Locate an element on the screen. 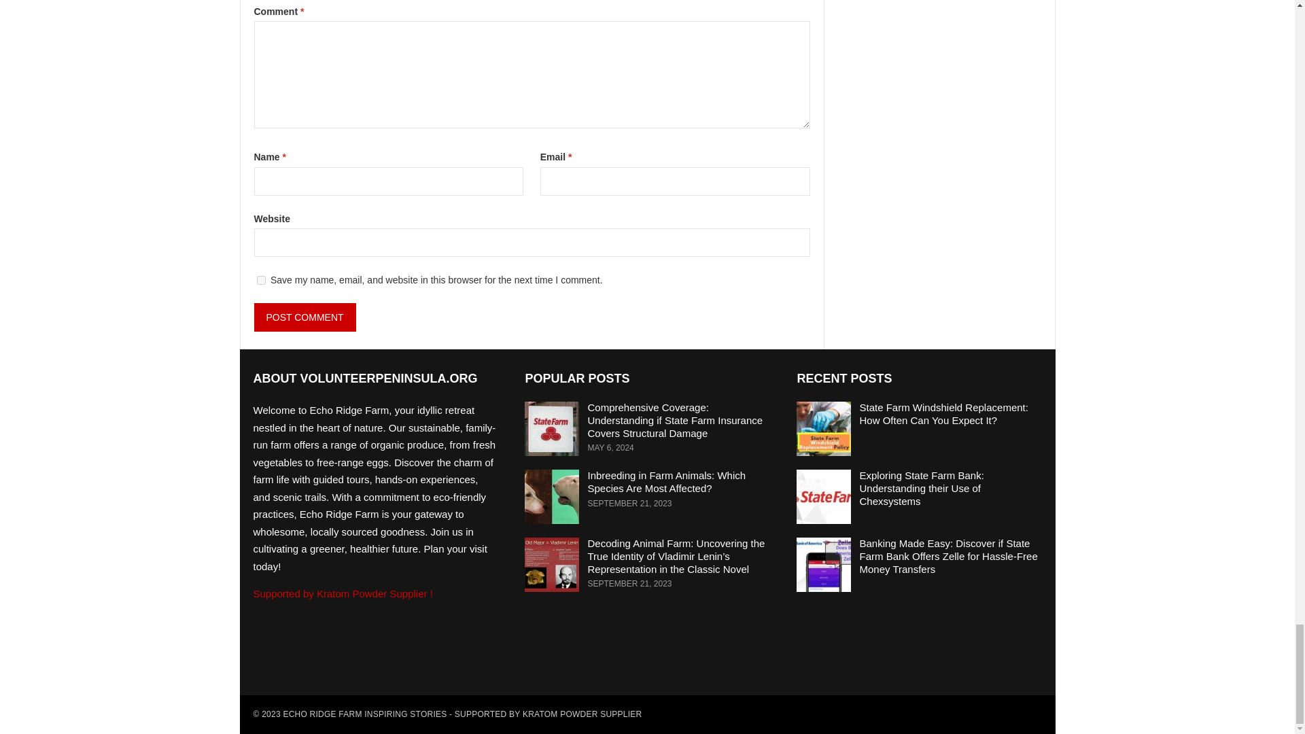  Post Comment is located at coordinates (305, 317).